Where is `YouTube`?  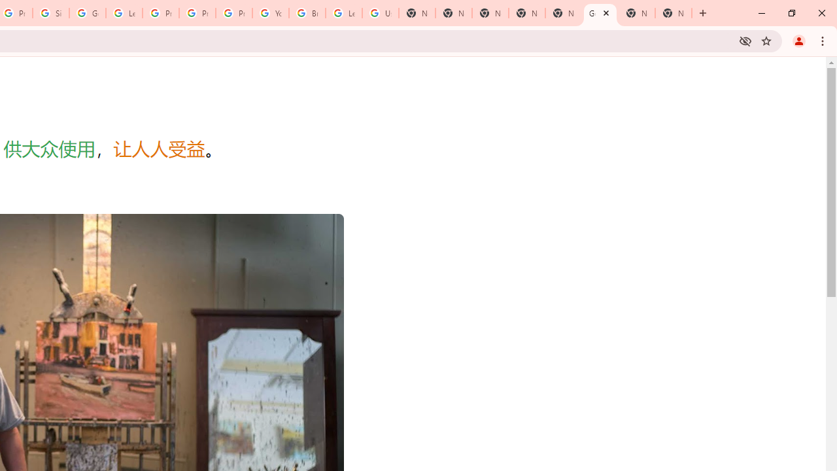
YouTube is located at coordinates (271, 13).